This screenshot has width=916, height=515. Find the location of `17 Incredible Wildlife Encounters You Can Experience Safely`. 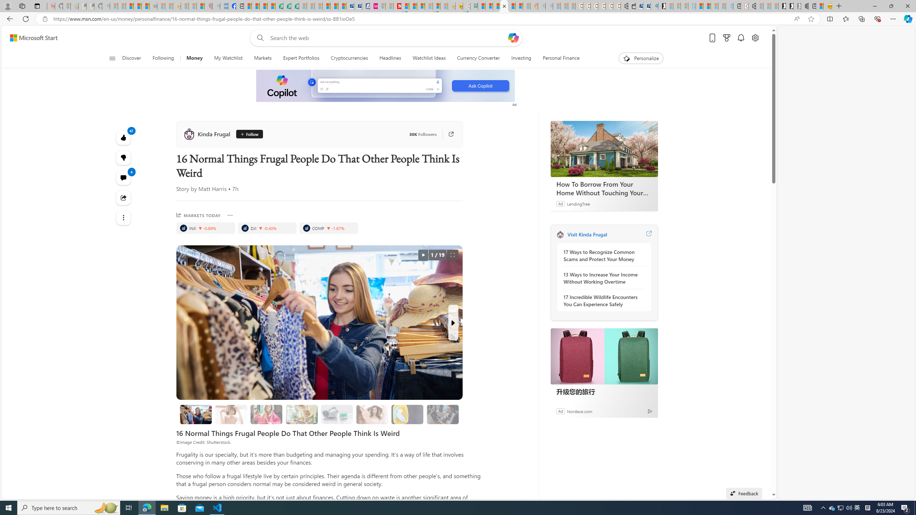

17 Incredible Wildlife Encounters You Can Experience Safely is located at coordinates (602, 300).